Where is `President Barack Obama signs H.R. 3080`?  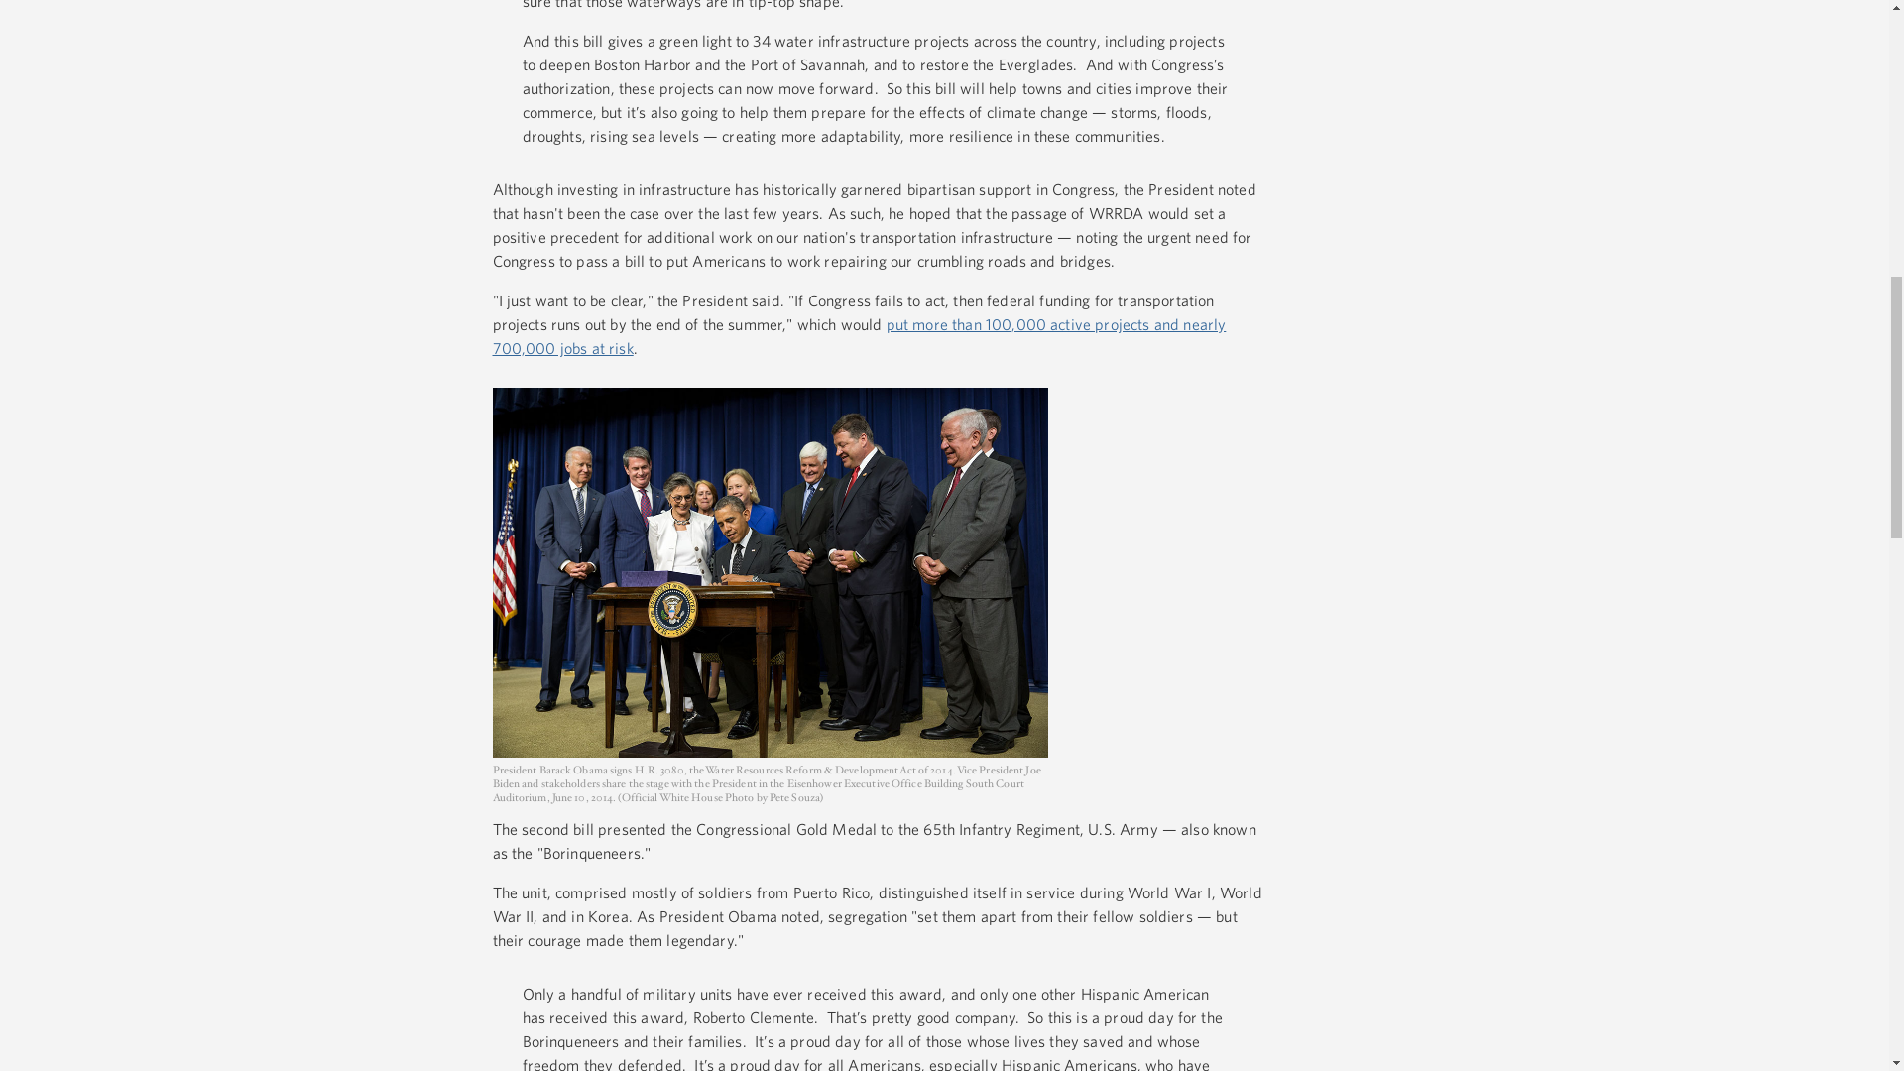 President Barack Obama signs H.R. 3080 is located at coordinates (770, 571).